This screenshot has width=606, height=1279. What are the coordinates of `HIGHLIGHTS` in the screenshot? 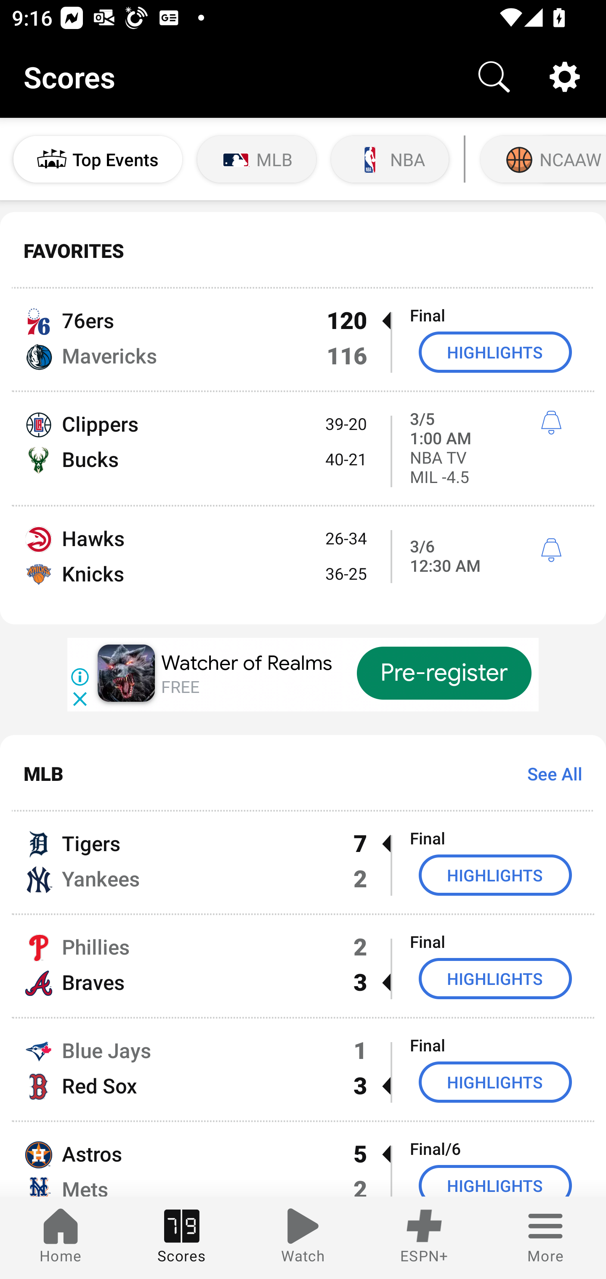 It's located at (495, 875).